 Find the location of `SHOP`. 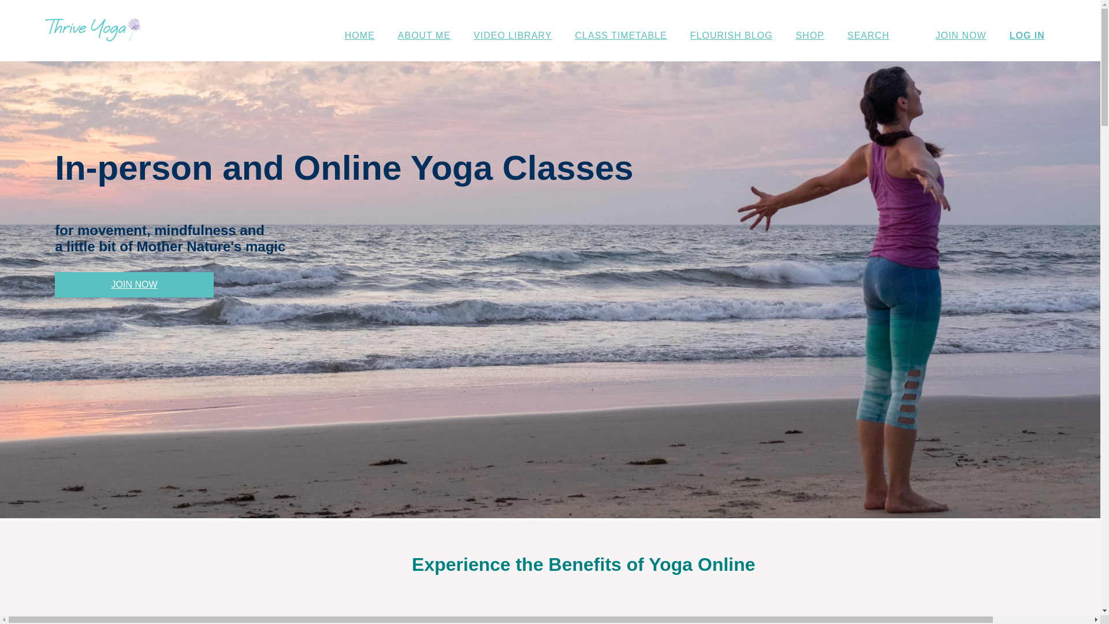

SHOP is located at coordinates (810, 36).